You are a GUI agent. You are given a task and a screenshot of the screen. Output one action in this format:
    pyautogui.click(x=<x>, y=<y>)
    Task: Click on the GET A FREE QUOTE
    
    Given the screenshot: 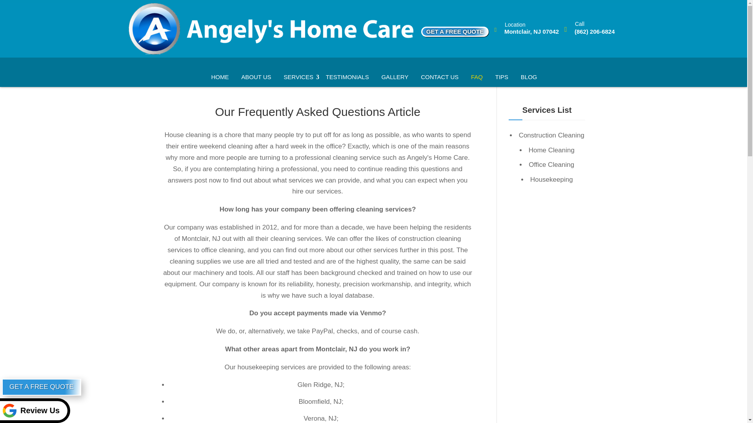 What is the action you would take?
    pyautogui.click(x=42, y=387)
    